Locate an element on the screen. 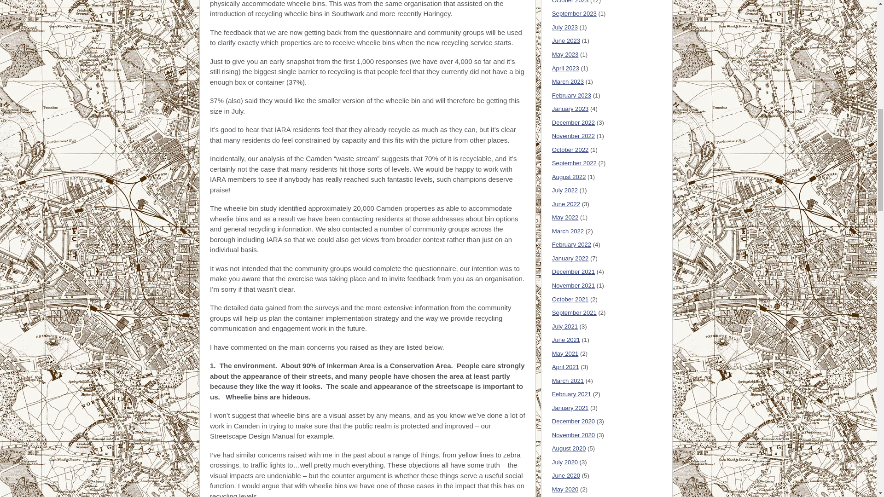 This screenshot has width=884, height=497. May 2022 is located at coordinates (565, 217).